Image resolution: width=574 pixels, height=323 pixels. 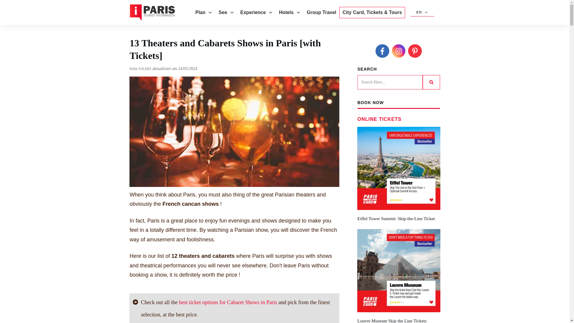 What do you see at coordinates (290, 13) in the screenshot?
I see `Hotels` at bounding box center [290, 13].